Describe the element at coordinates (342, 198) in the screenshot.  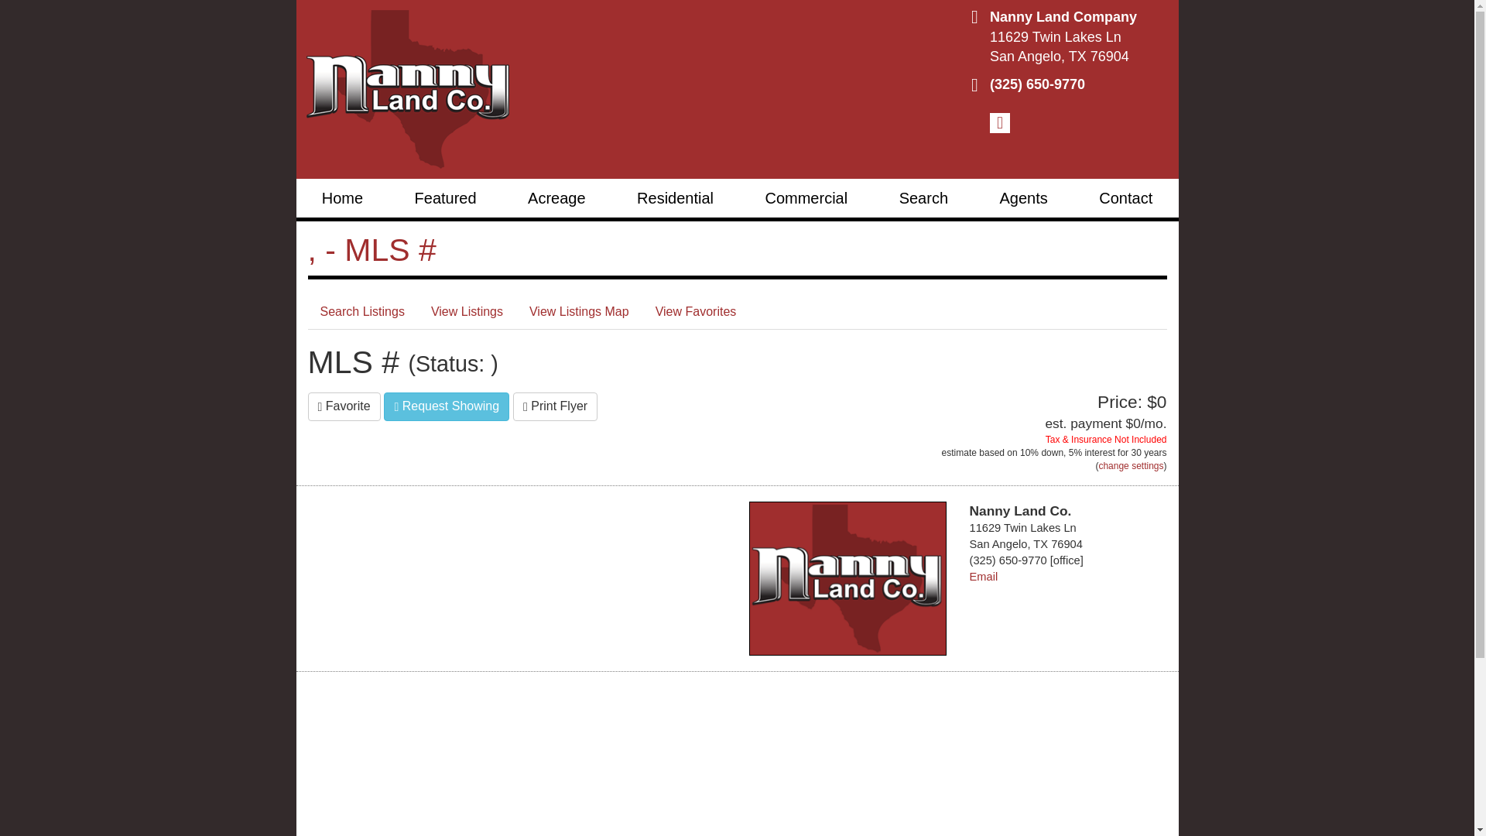
I see `Home` at that location.